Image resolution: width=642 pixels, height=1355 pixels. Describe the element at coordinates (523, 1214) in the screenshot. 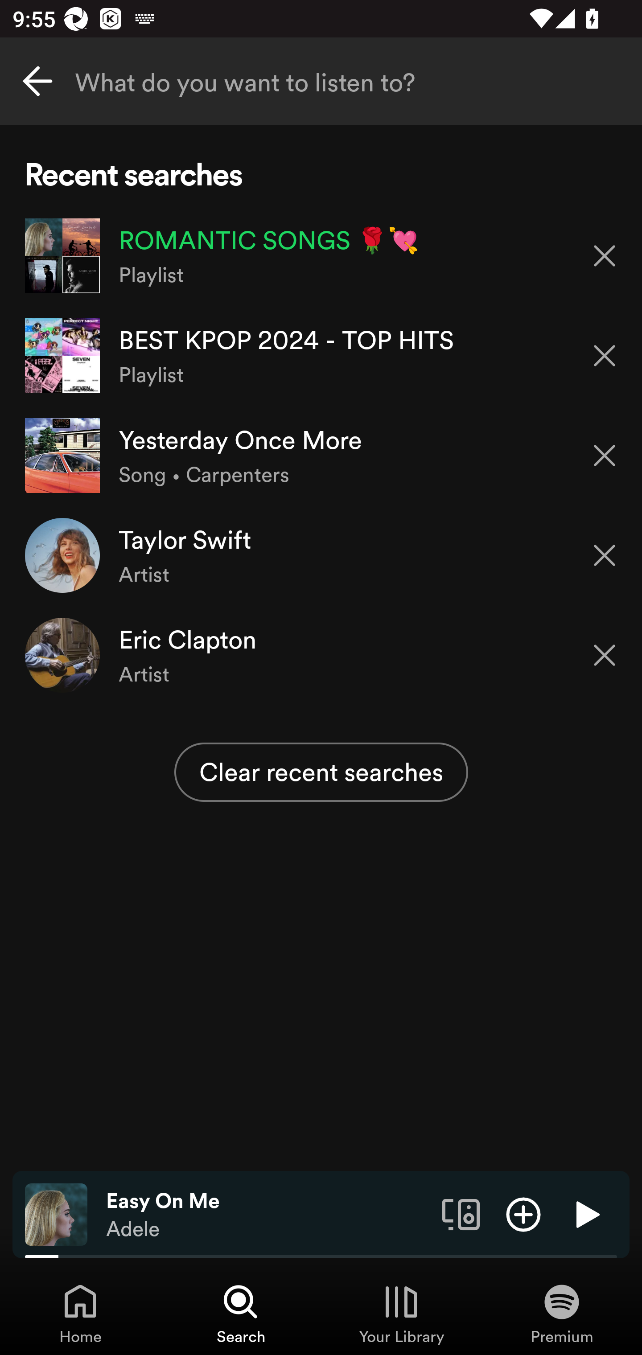

I see `Add item` at that location.